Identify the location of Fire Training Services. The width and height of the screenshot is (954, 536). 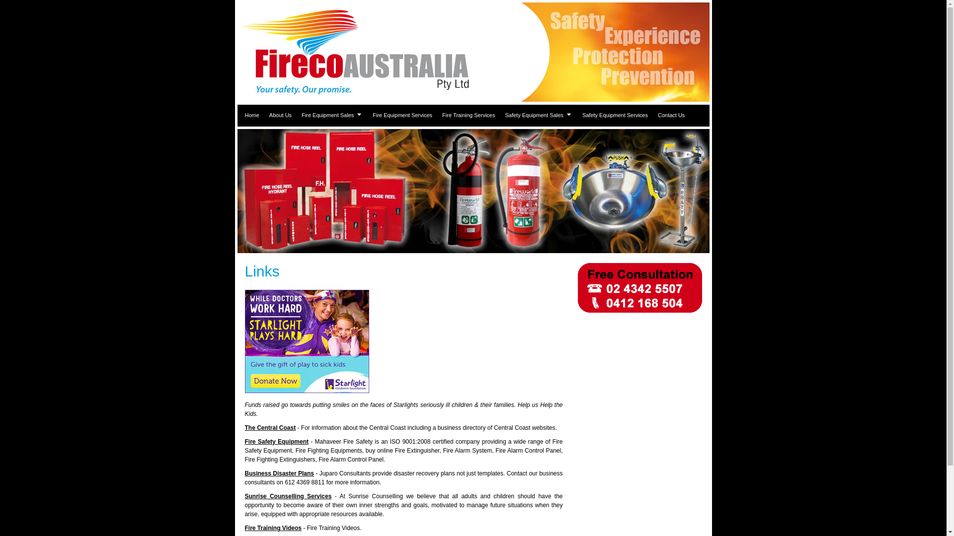
(469, 115).